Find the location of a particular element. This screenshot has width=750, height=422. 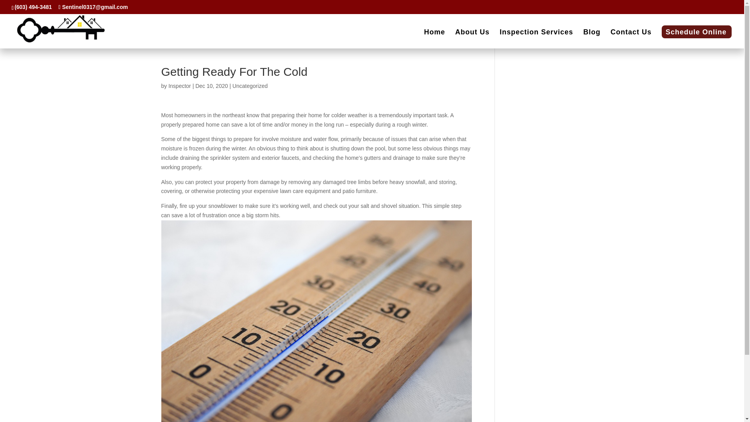

Contact Us is located at coordinates (631, 39).